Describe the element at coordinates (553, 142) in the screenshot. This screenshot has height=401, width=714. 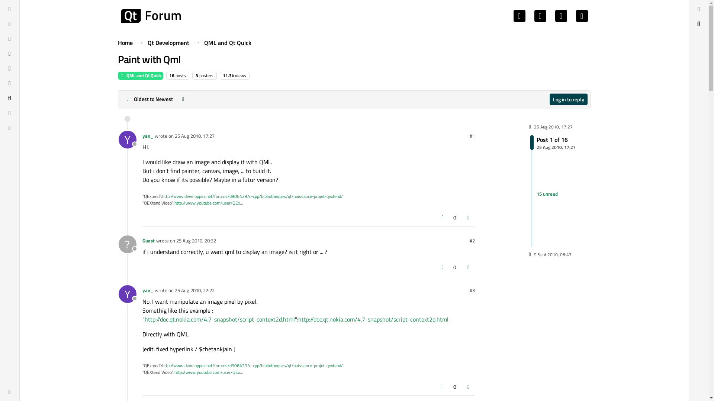
I see `QML and Qt Quick` at that location.